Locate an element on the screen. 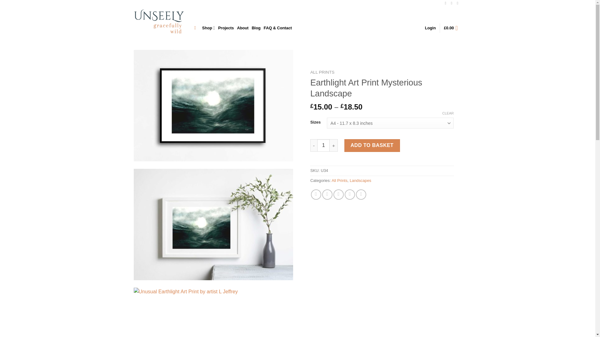  Email to a Friend is located at coordinates (339, 194).